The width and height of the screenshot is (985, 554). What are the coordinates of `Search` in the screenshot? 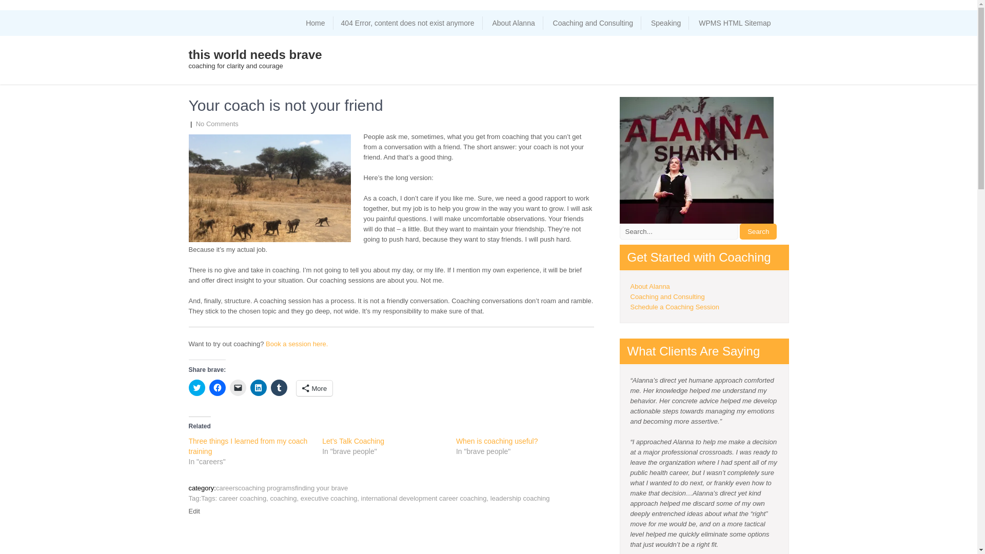 It's located at (758, 231).